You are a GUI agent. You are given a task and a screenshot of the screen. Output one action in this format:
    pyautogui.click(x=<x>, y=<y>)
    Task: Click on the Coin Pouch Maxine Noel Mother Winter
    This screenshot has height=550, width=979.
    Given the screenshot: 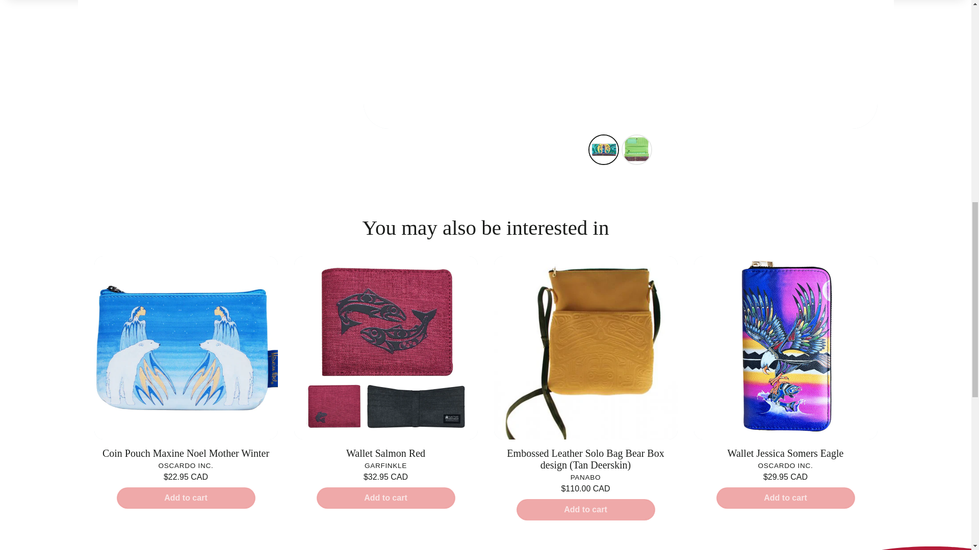 What is the action you would take?
    pyautogui.click(x=186, y=453)
    